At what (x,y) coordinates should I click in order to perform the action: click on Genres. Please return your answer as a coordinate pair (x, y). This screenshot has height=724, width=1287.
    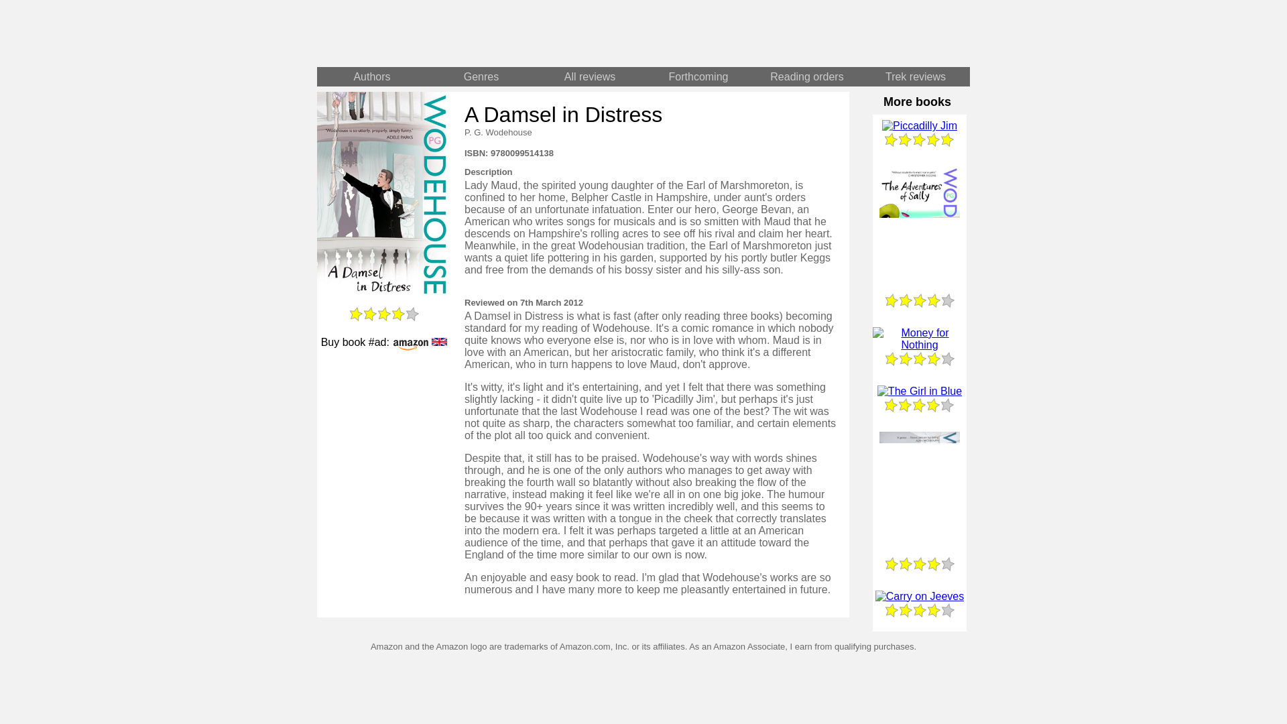
    Looking at the image, I should click on (481, 76).